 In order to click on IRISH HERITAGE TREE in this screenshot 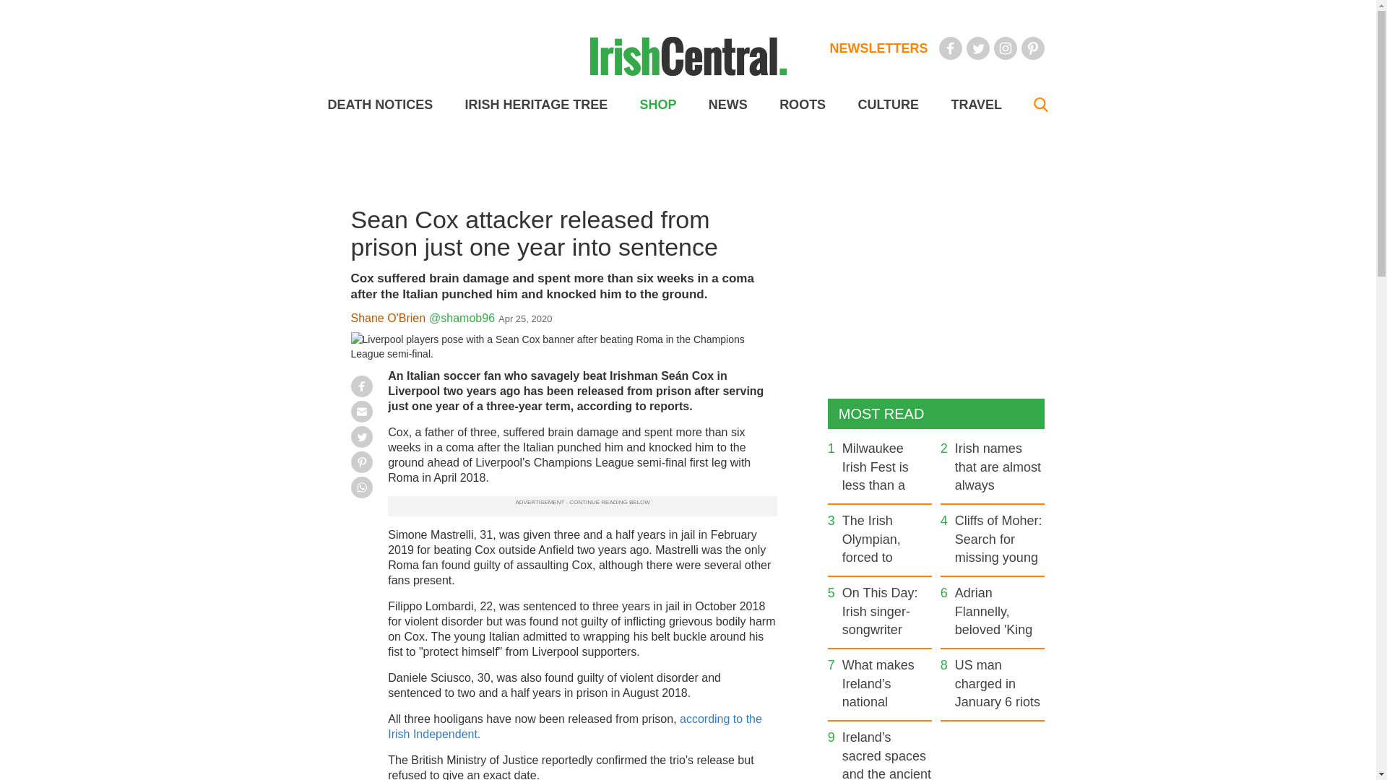, I will do `click(536, 105)`.